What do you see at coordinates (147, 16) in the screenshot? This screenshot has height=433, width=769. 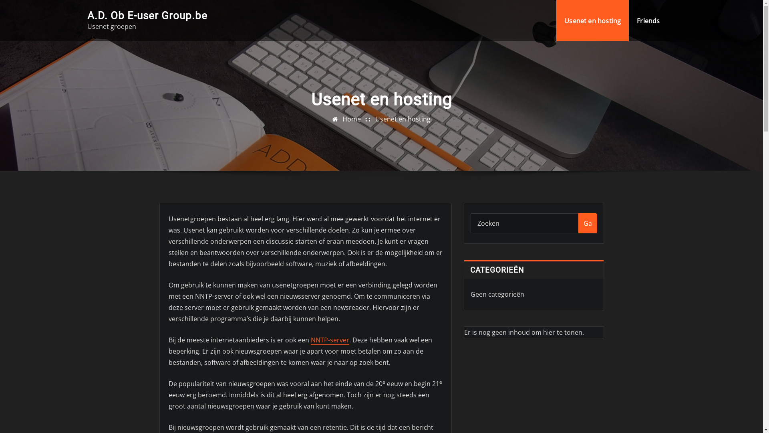 I see `A.D. Ob E-user Group.be` at bounding box center [147, 16].